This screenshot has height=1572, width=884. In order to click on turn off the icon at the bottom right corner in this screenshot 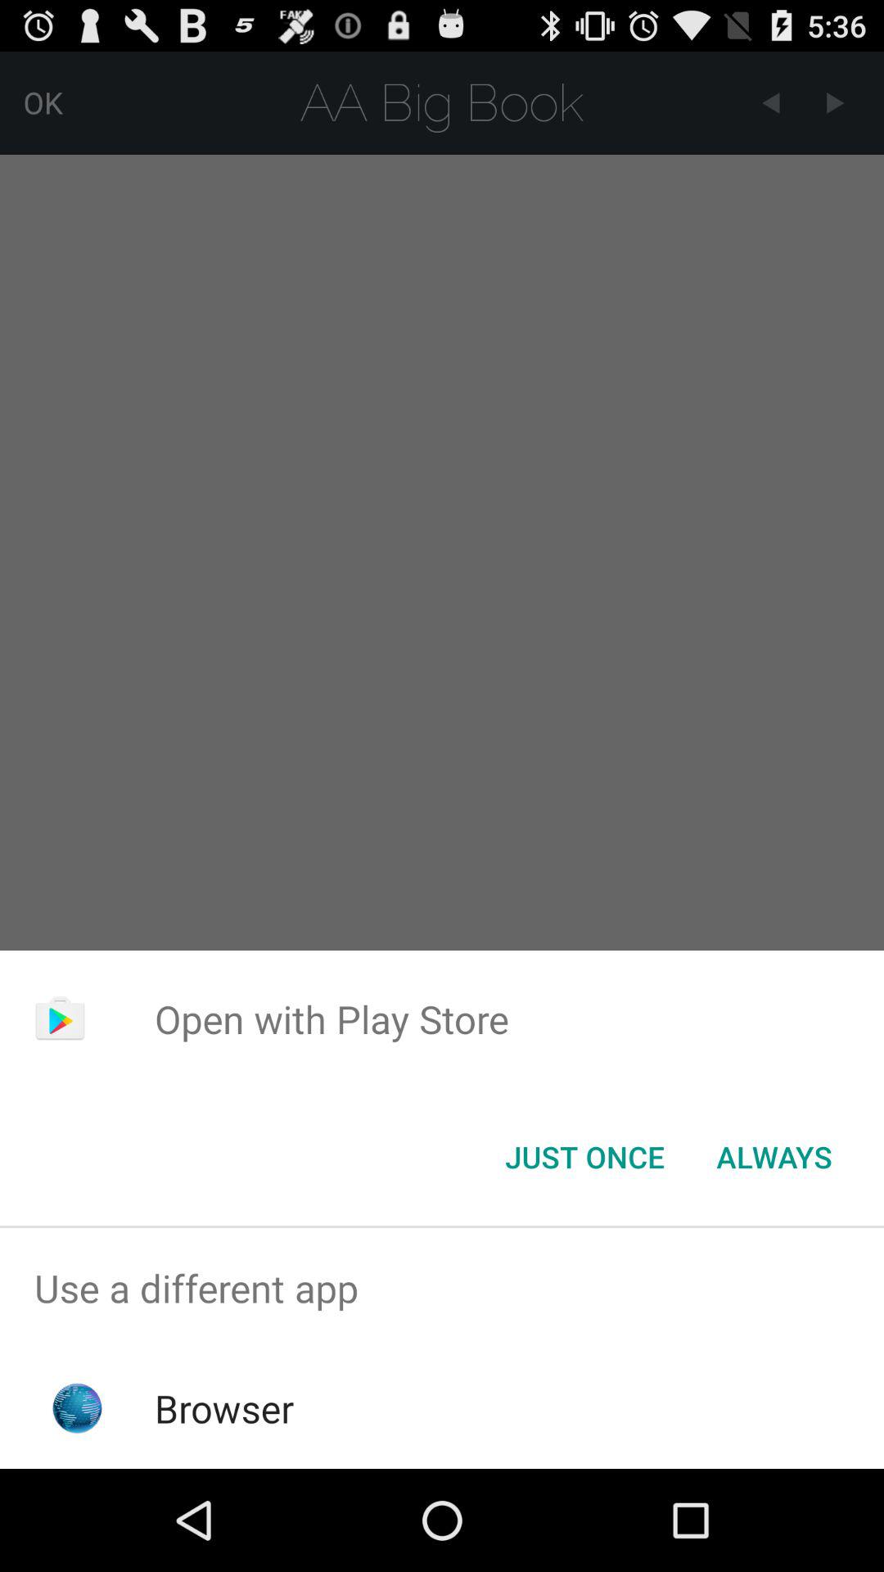, I will do `click(774, 1157)`.